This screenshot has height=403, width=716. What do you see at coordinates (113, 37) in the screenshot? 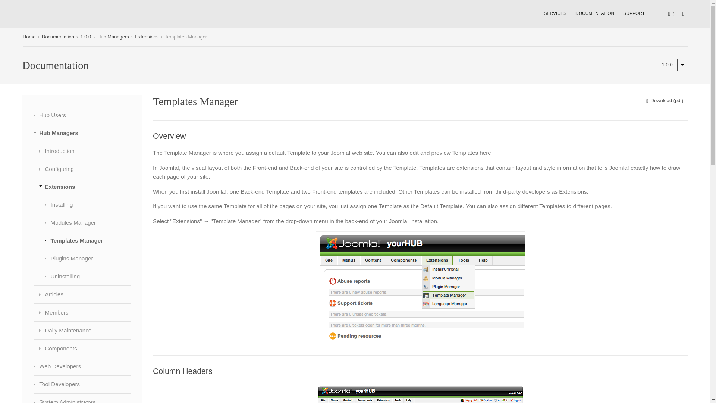
I see `Hub Managers` at bounding box center [113, 37].